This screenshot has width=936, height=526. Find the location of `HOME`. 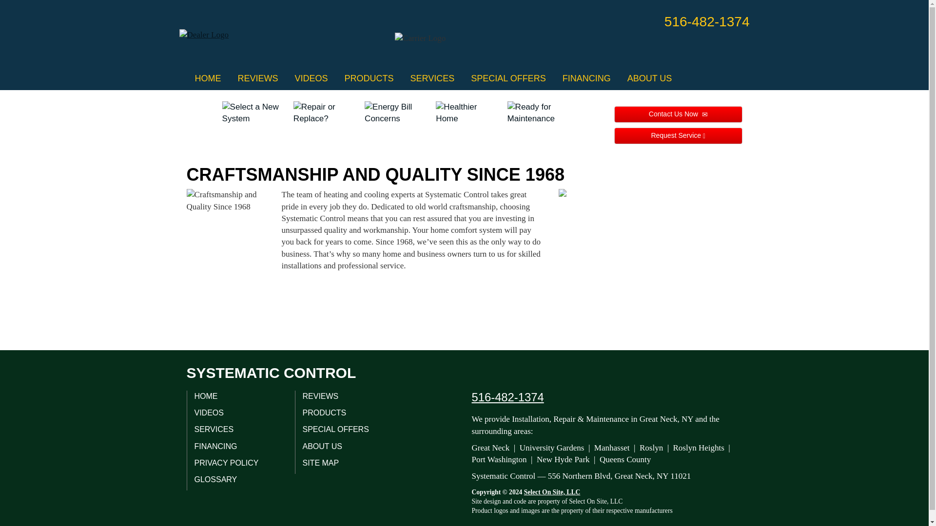

HOME is located at coordinates (208, 78).